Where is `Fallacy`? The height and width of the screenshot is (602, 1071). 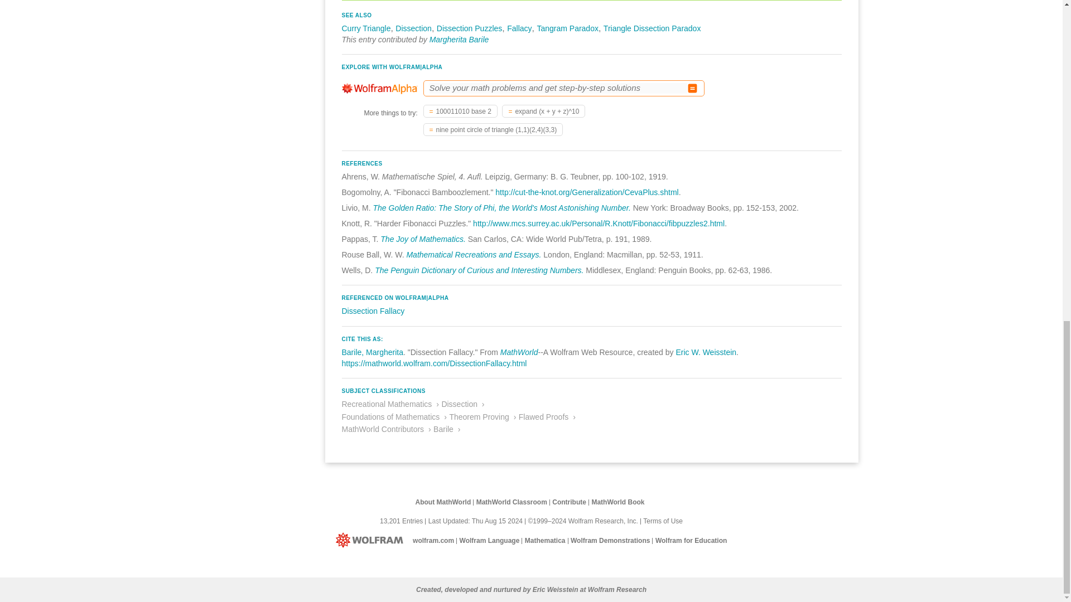 Fallacy is located at coordinates (519, 28).